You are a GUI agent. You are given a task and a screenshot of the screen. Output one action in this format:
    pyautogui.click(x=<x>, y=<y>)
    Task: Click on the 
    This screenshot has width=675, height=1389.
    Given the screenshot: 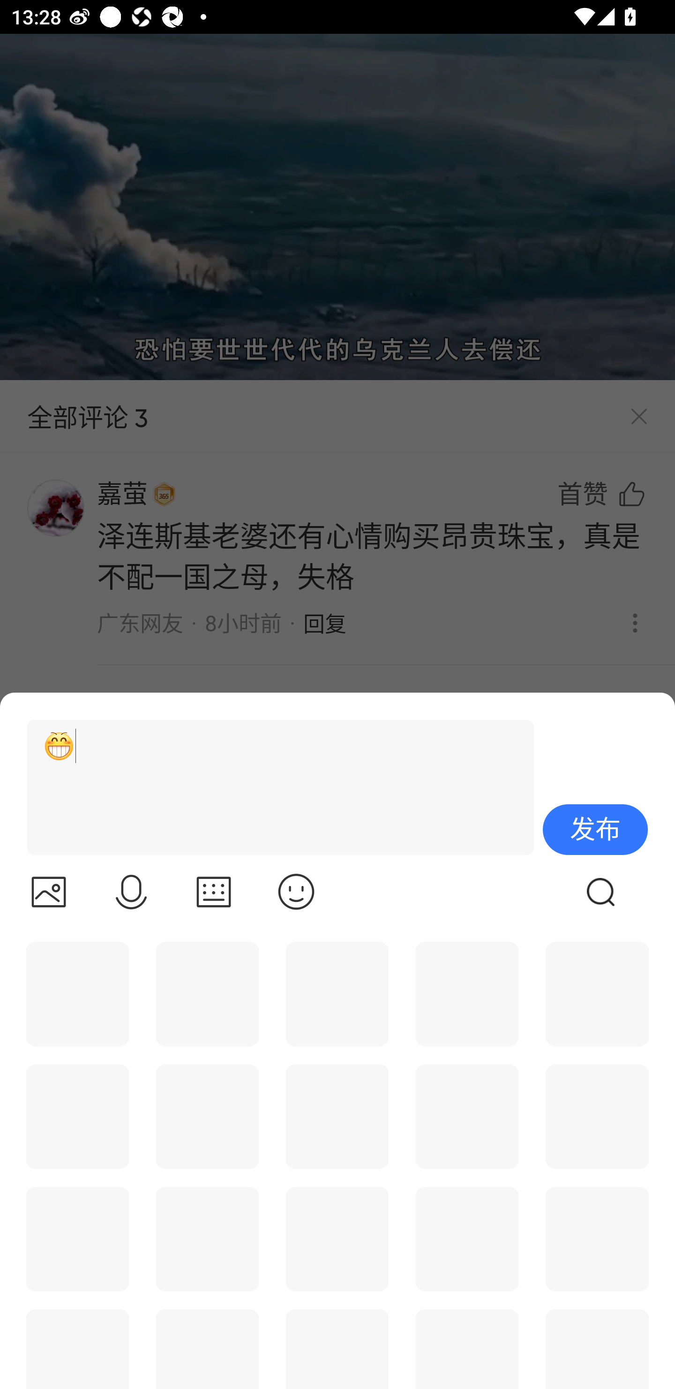 What is the action you would take?
    pyautogui.click(x=214, y=892)
    